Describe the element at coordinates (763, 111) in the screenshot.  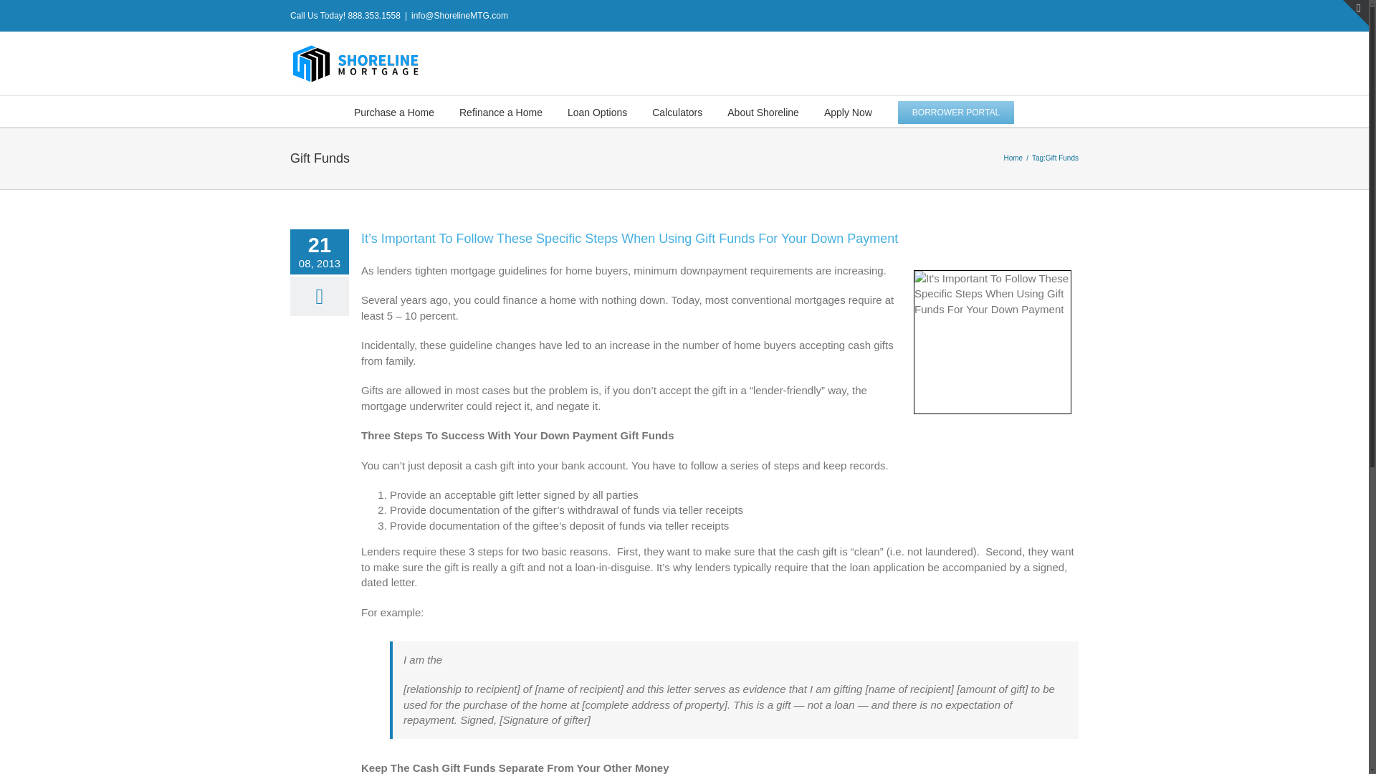
I see `About Shoreline` at that location.